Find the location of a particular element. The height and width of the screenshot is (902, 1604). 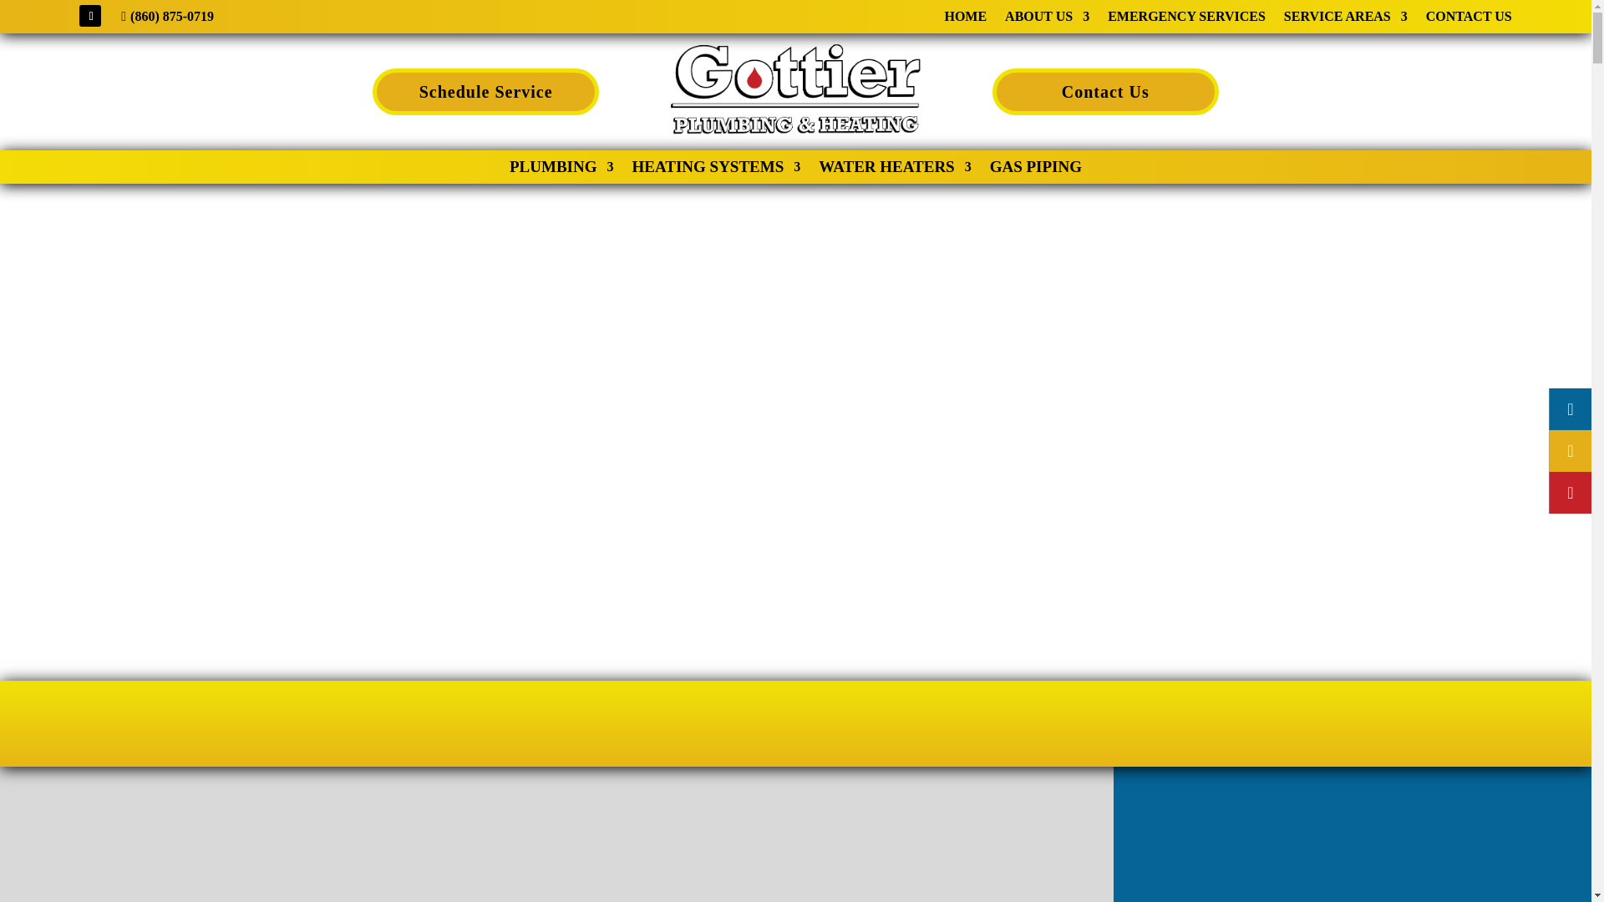

Schedule Service is located at coordinates (485, 92).